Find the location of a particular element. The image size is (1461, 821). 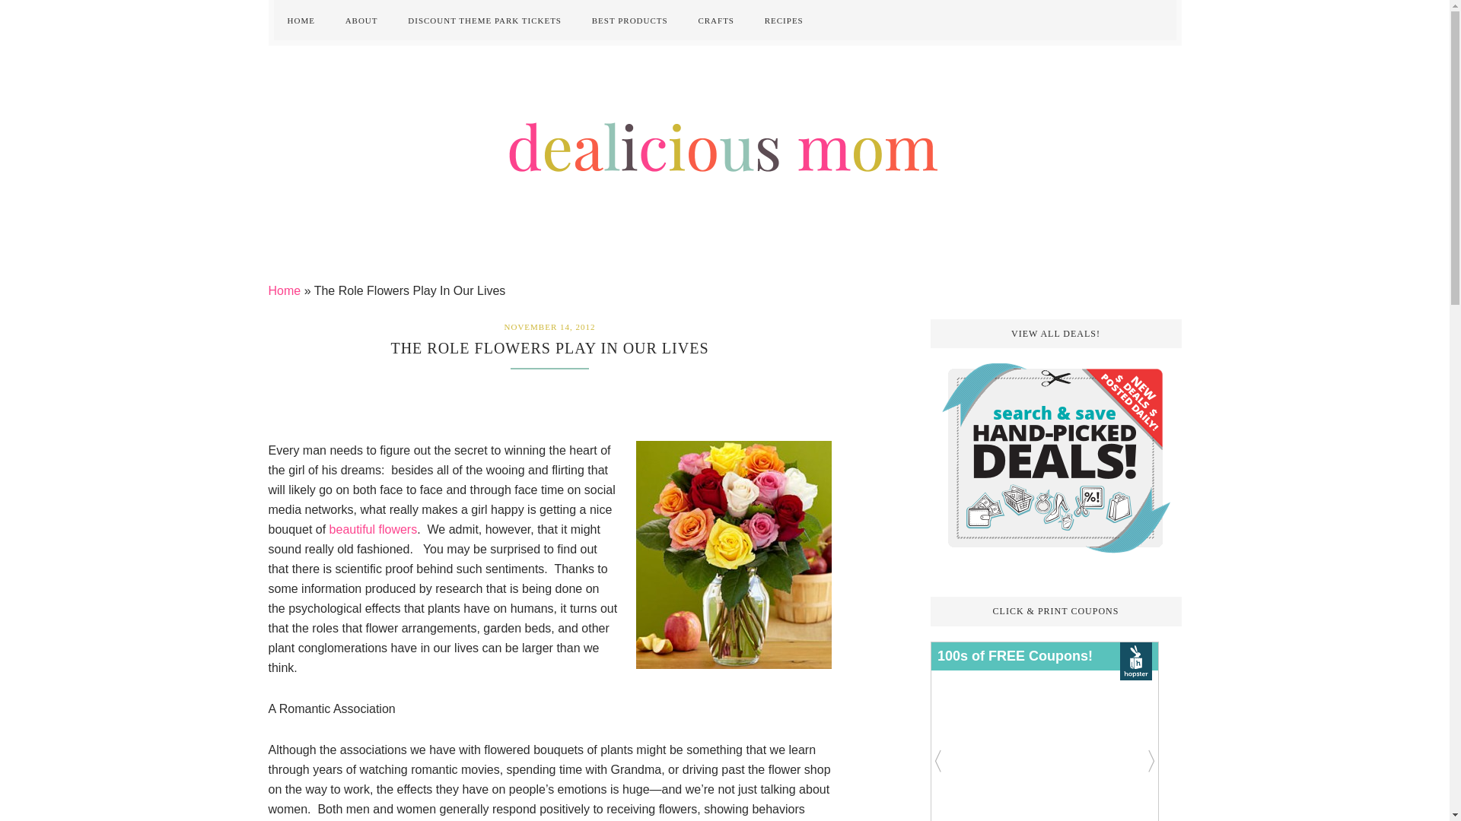

CRAFTS is located at coordinates (715, 20).